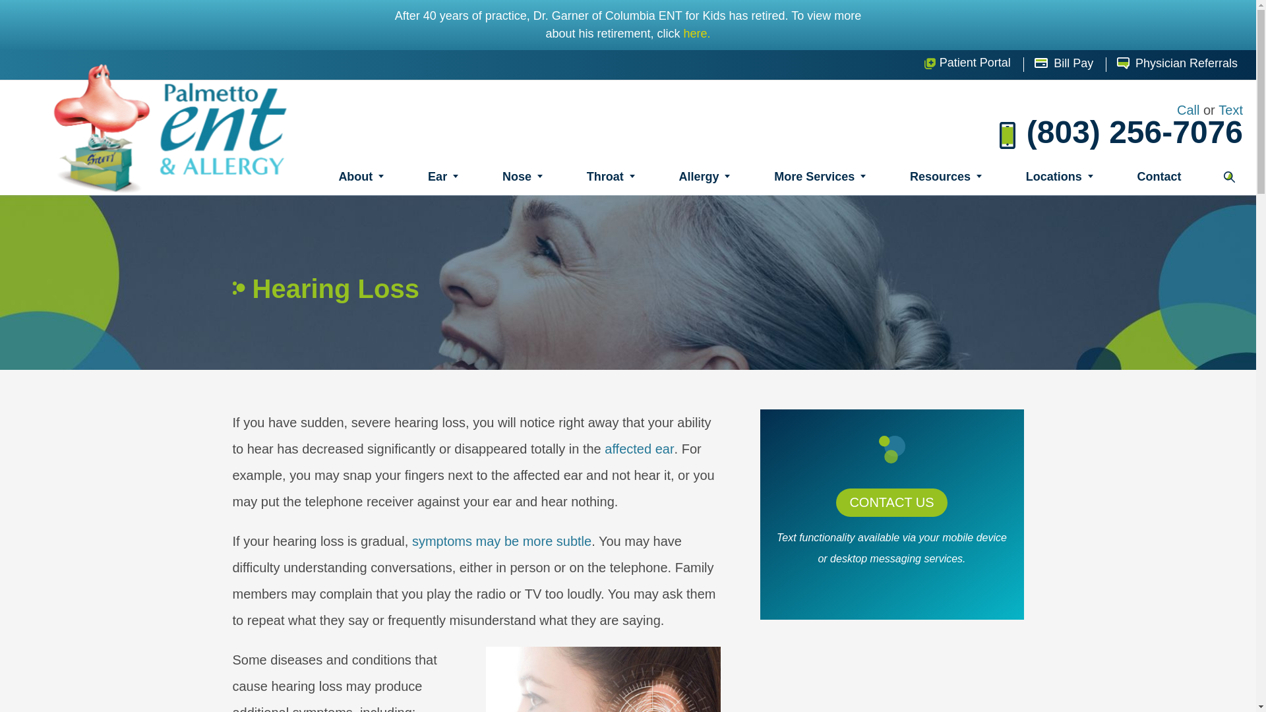 This screenshot has height=712, width=1266. Describe the element at coordinates (1177, 65) in the screenshot. I see `Physician Referrals` at that location.